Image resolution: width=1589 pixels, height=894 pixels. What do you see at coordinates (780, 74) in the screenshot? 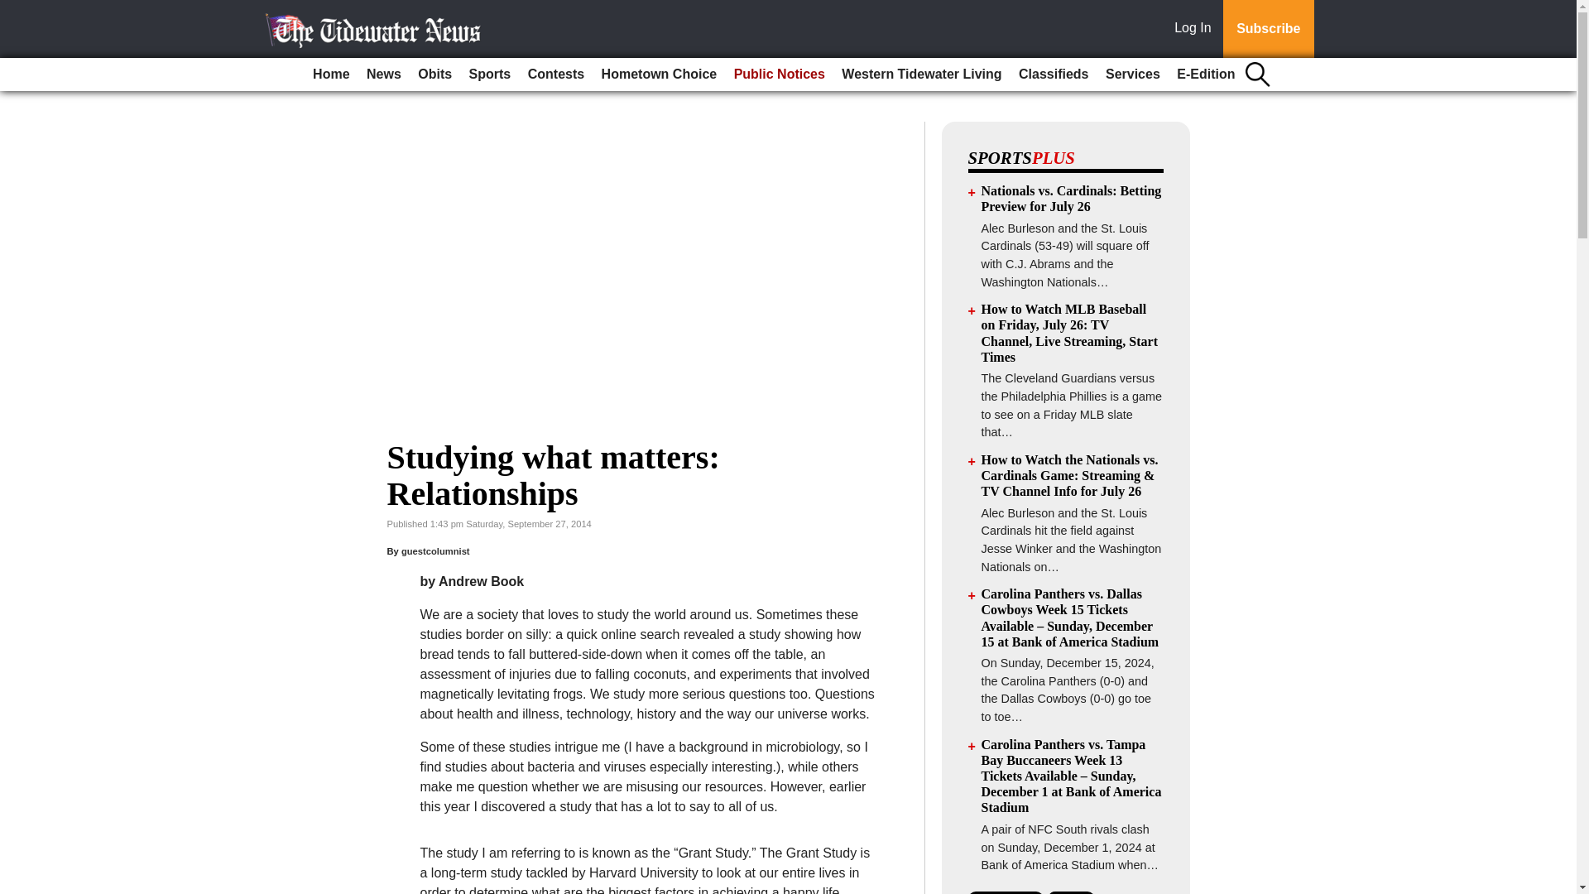
I see `Public Notices` at bounding box center [780, 74].